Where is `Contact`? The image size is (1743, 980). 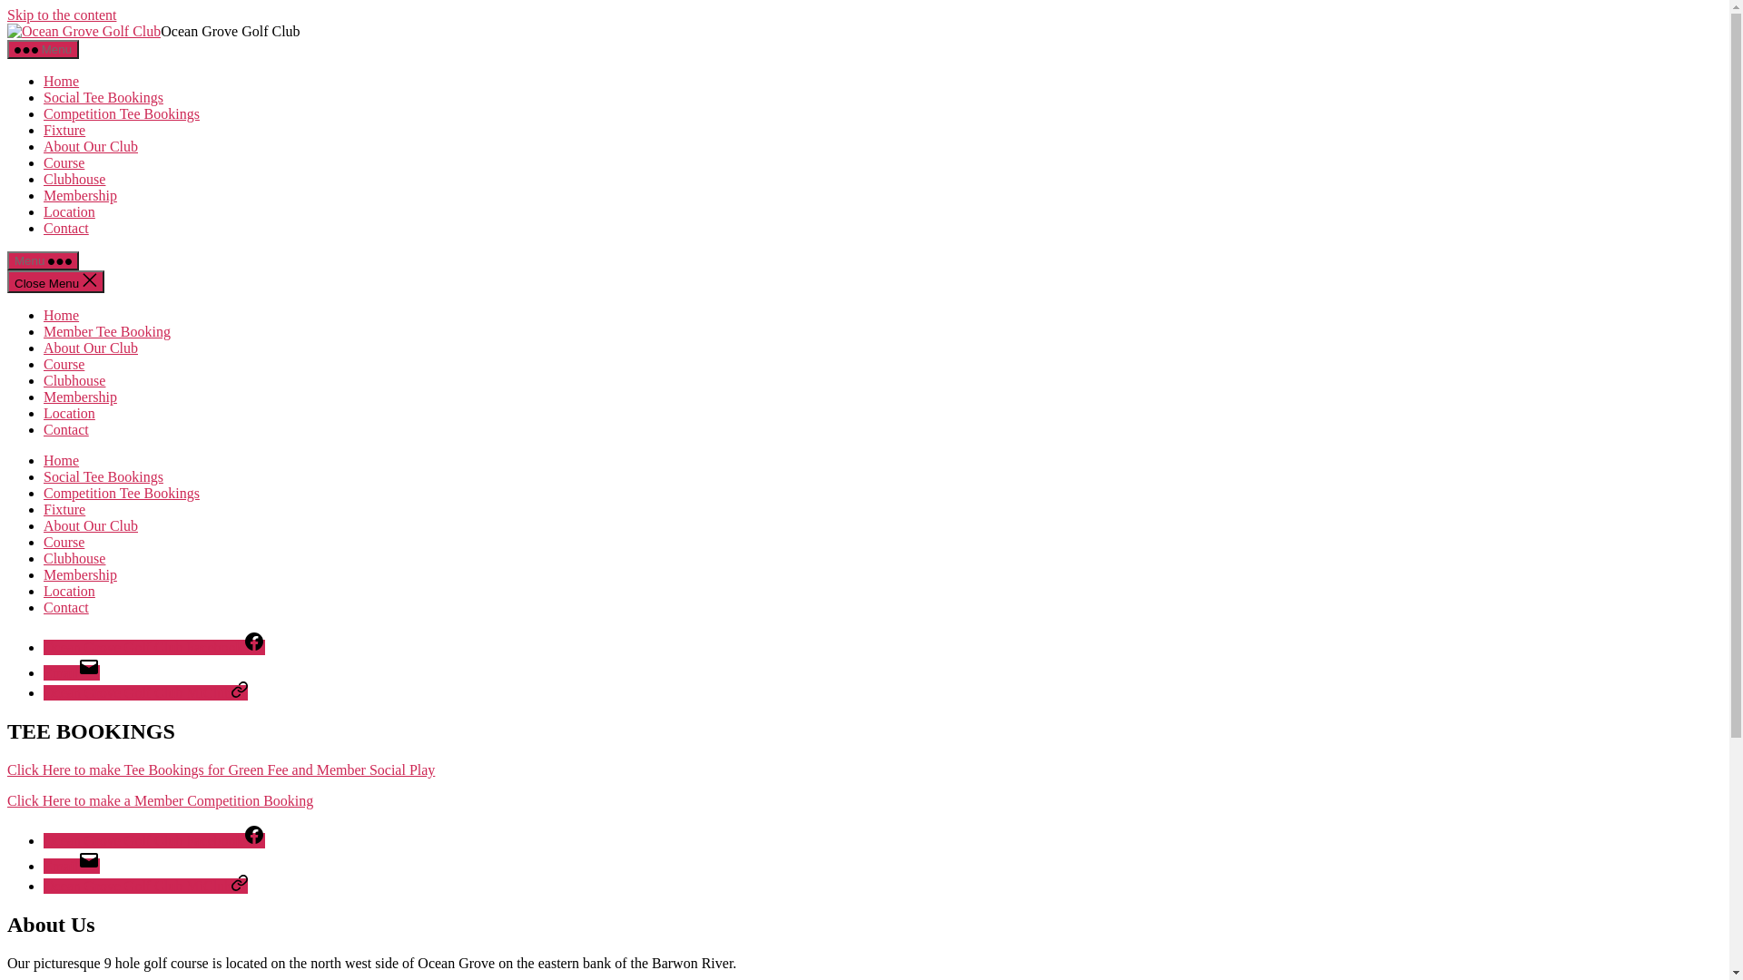 Contact is located at coordinates (66, 430).